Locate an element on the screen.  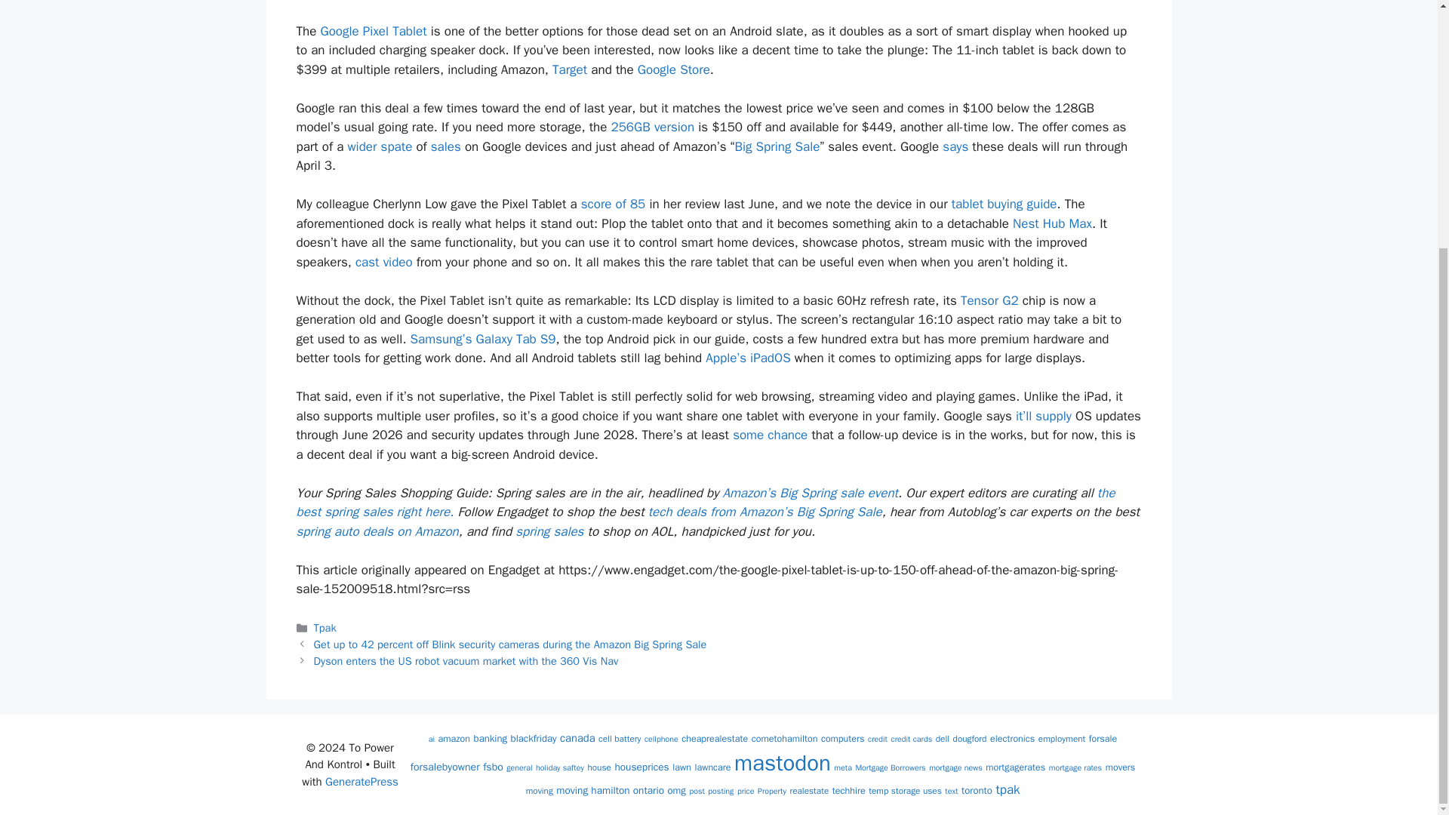
cell battery is located at coordinates (619, 739).